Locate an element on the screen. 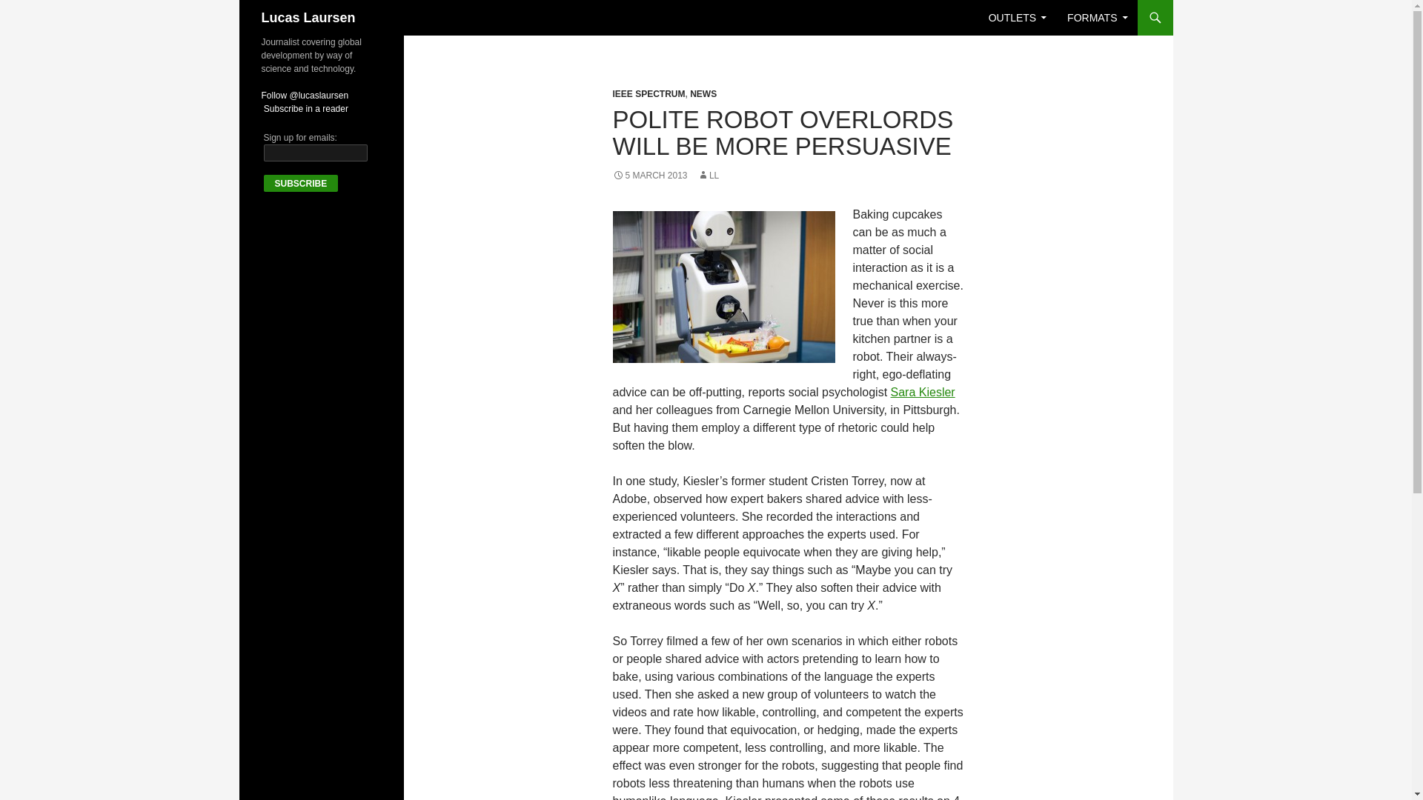 This screenshot has width=1423, height=800. IEEE SPECTRUM is located at coordinates (648, 93).